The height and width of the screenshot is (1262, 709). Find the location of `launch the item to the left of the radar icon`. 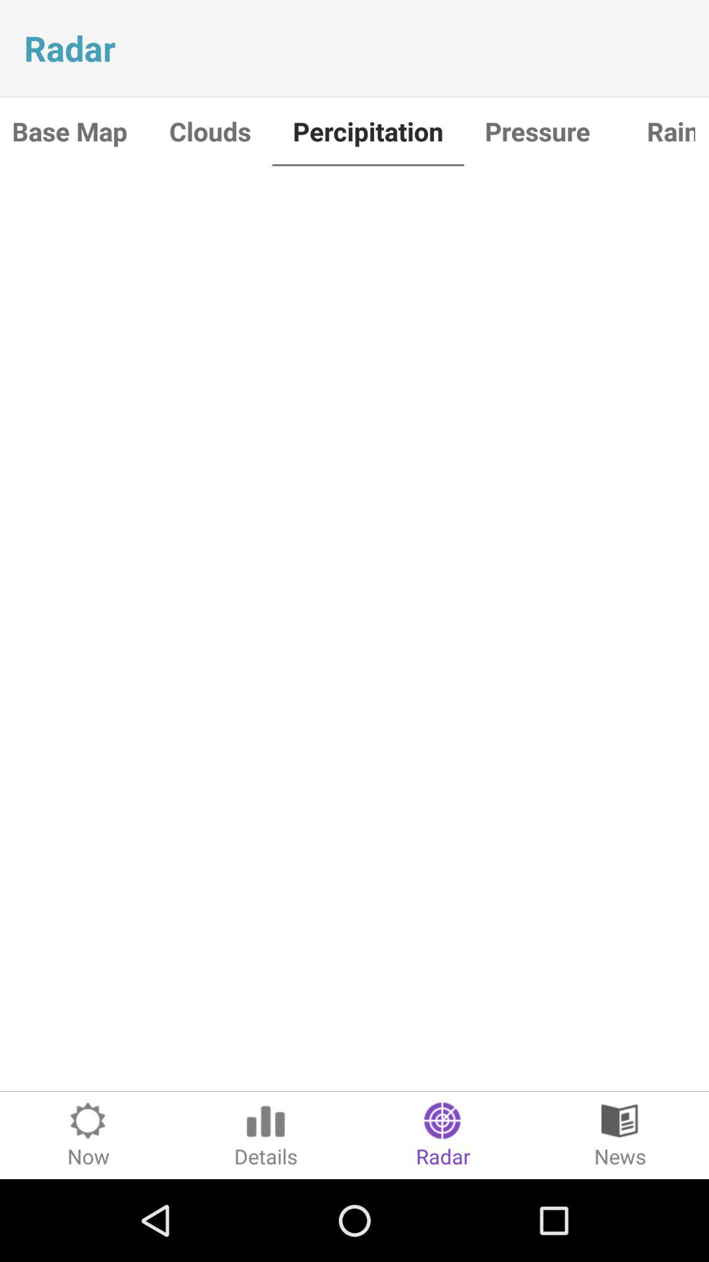

launch the item to the left of the radar icon is located at coordinates (266, 1135).